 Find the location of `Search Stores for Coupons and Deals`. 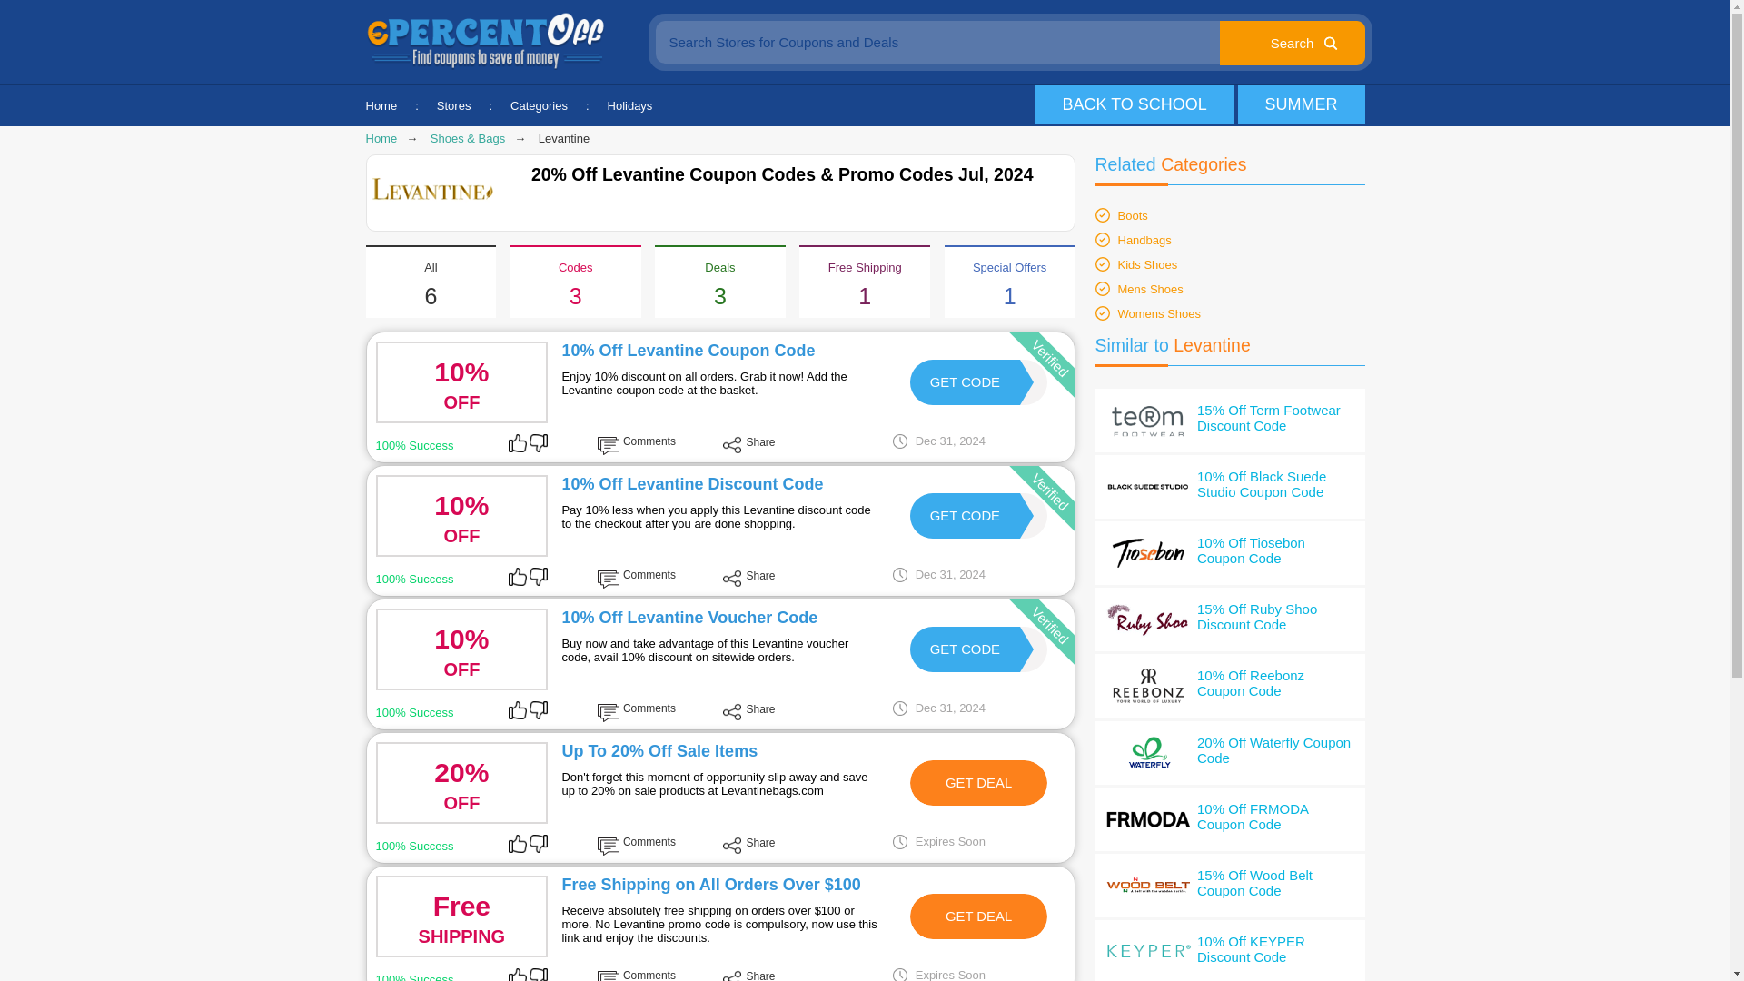

Search Stores for Coupons and Deals is located at coordinates (1134, 104).